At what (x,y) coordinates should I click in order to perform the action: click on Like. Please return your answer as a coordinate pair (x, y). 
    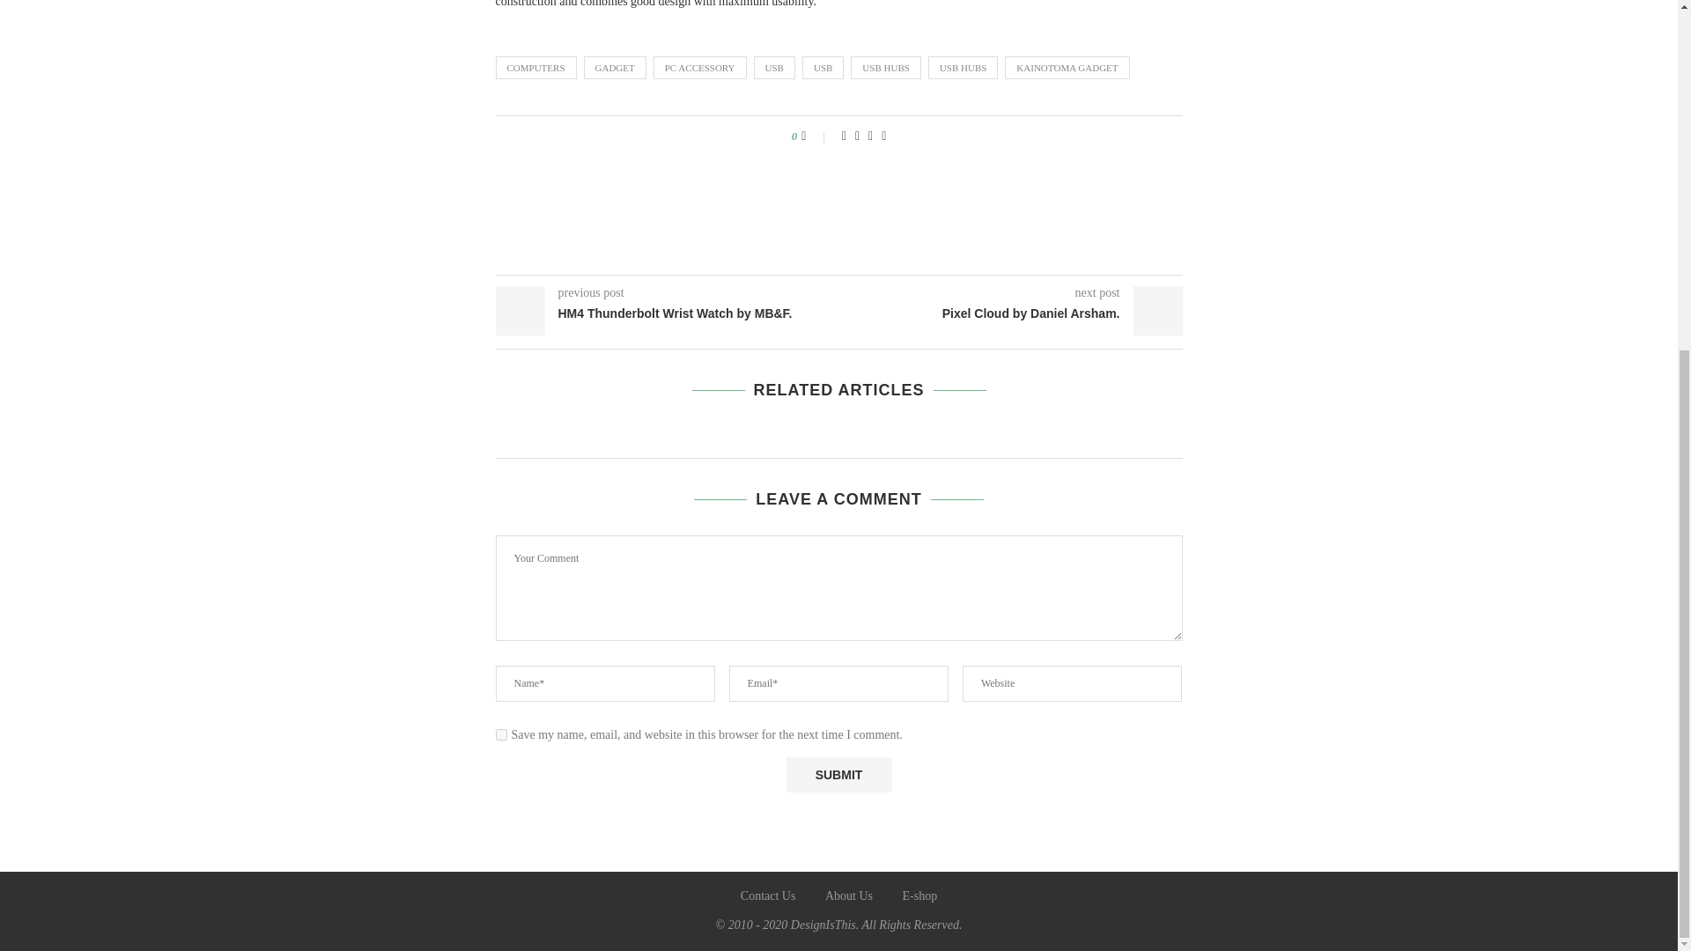
    Looking at the image, I should click on (816, 136).